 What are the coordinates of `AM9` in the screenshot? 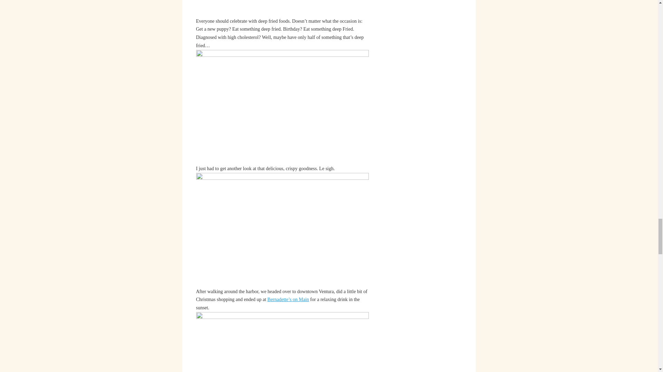 It's located at (282, 230).